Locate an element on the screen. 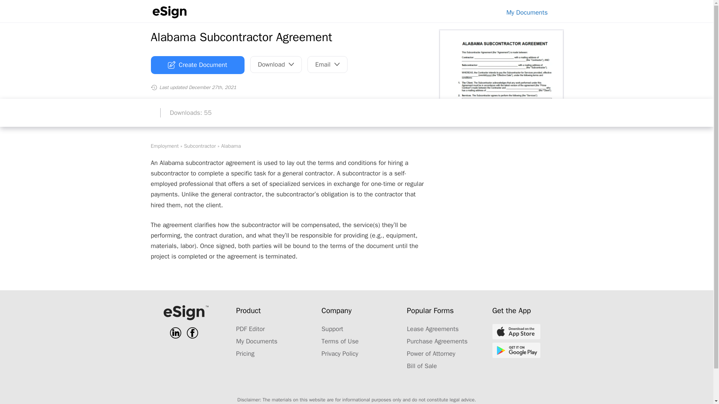 This screenshot has width=719, height=404. Email is located at coordinates (327, 64).